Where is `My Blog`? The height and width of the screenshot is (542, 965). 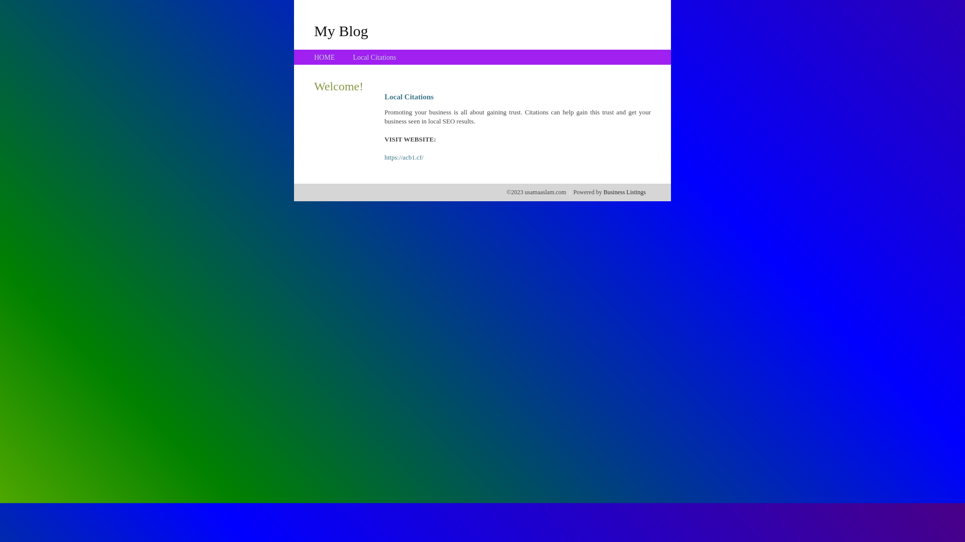 My Blog is located at coordinates (341, 31).